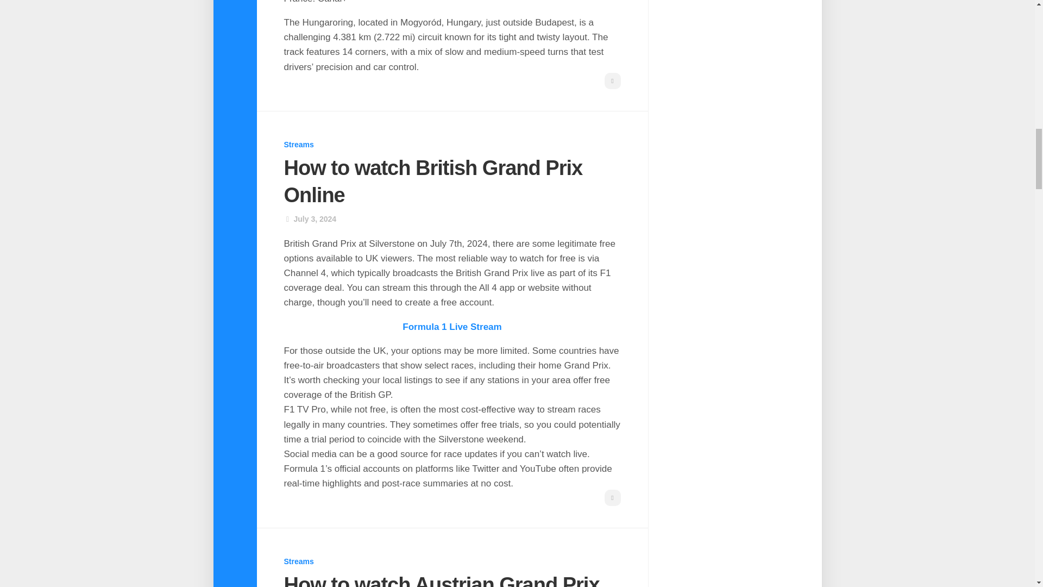 Image resolution: width=1043 pixels, height=587 pixels. What do you see at coordinates (432, 182) in the screenshot?
I see `How to watch British Grand Prix Online` at bounding box center [432, 182].